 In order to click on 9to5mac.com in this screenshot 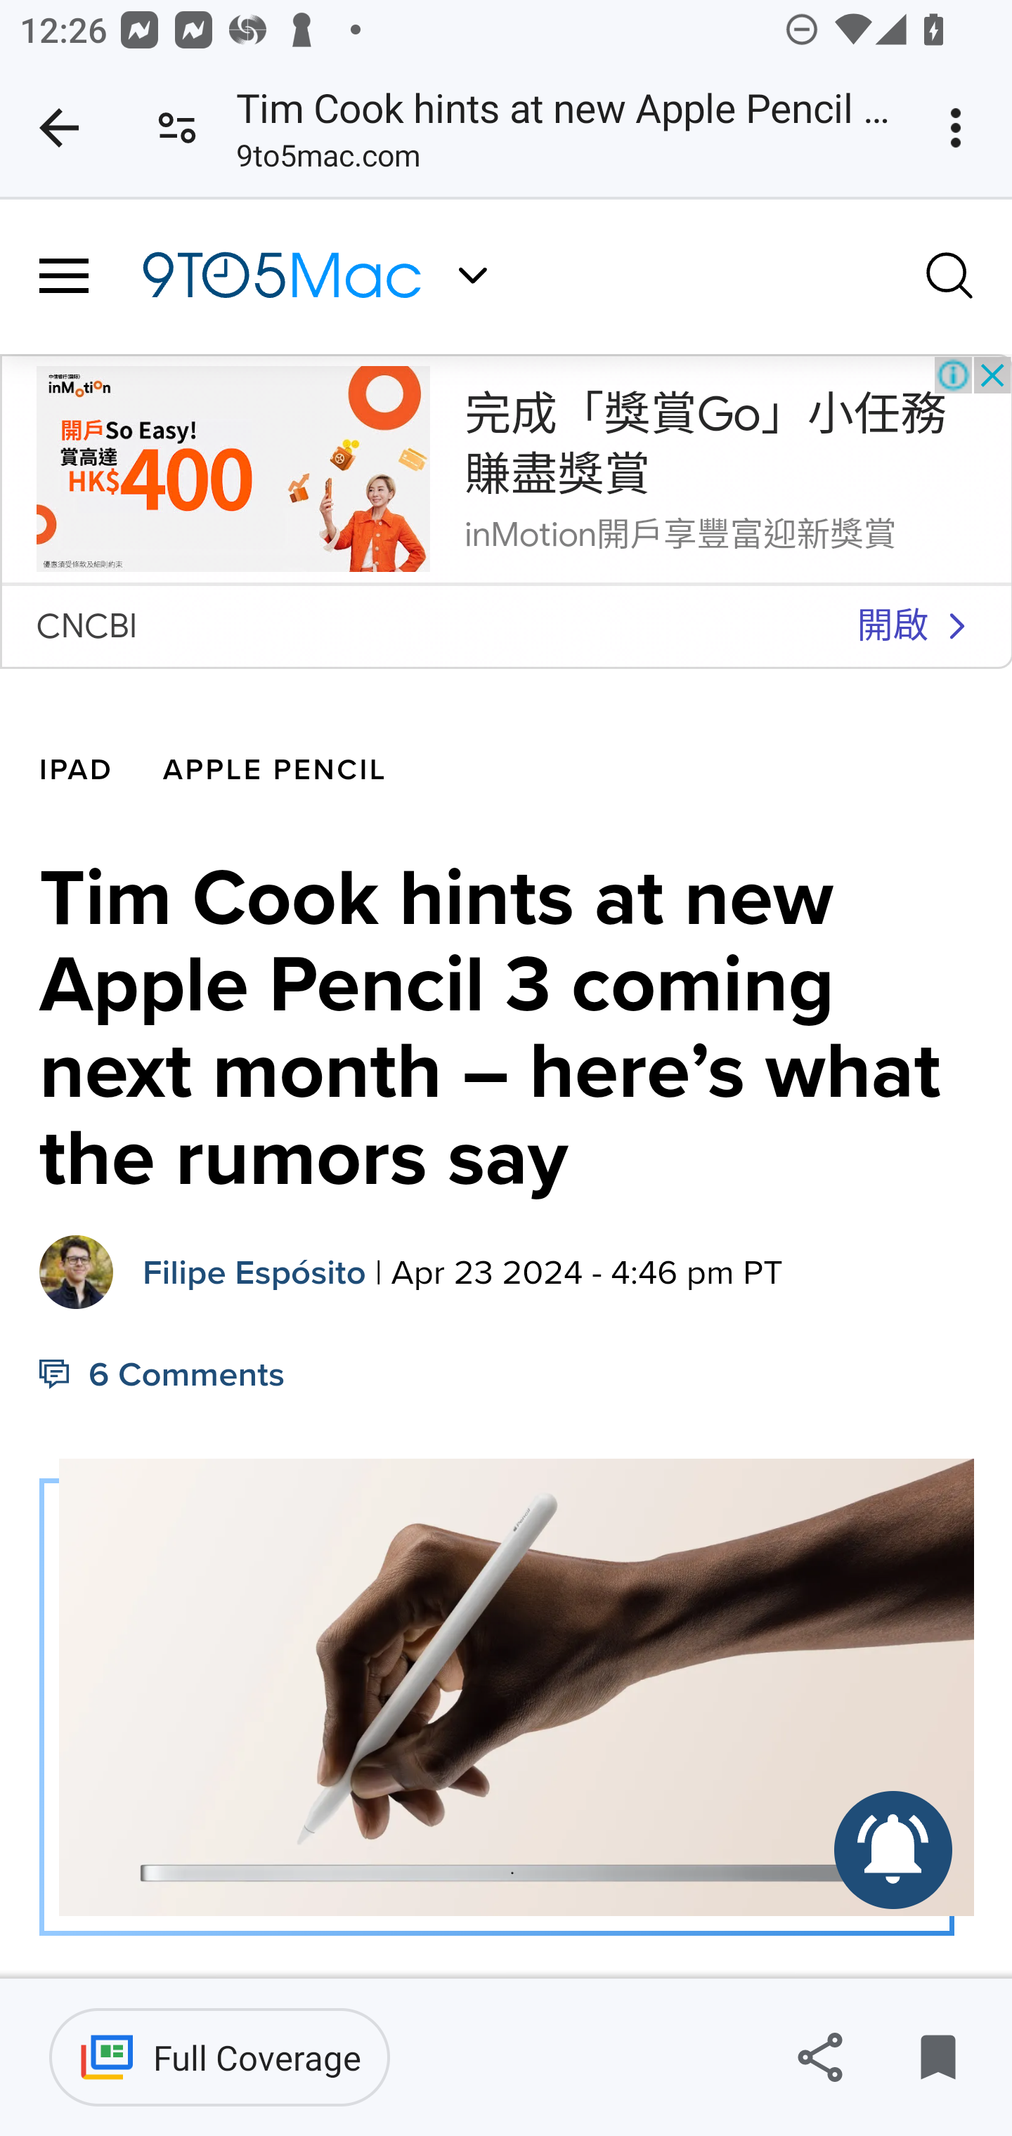, I will do `click(327, 161)`.